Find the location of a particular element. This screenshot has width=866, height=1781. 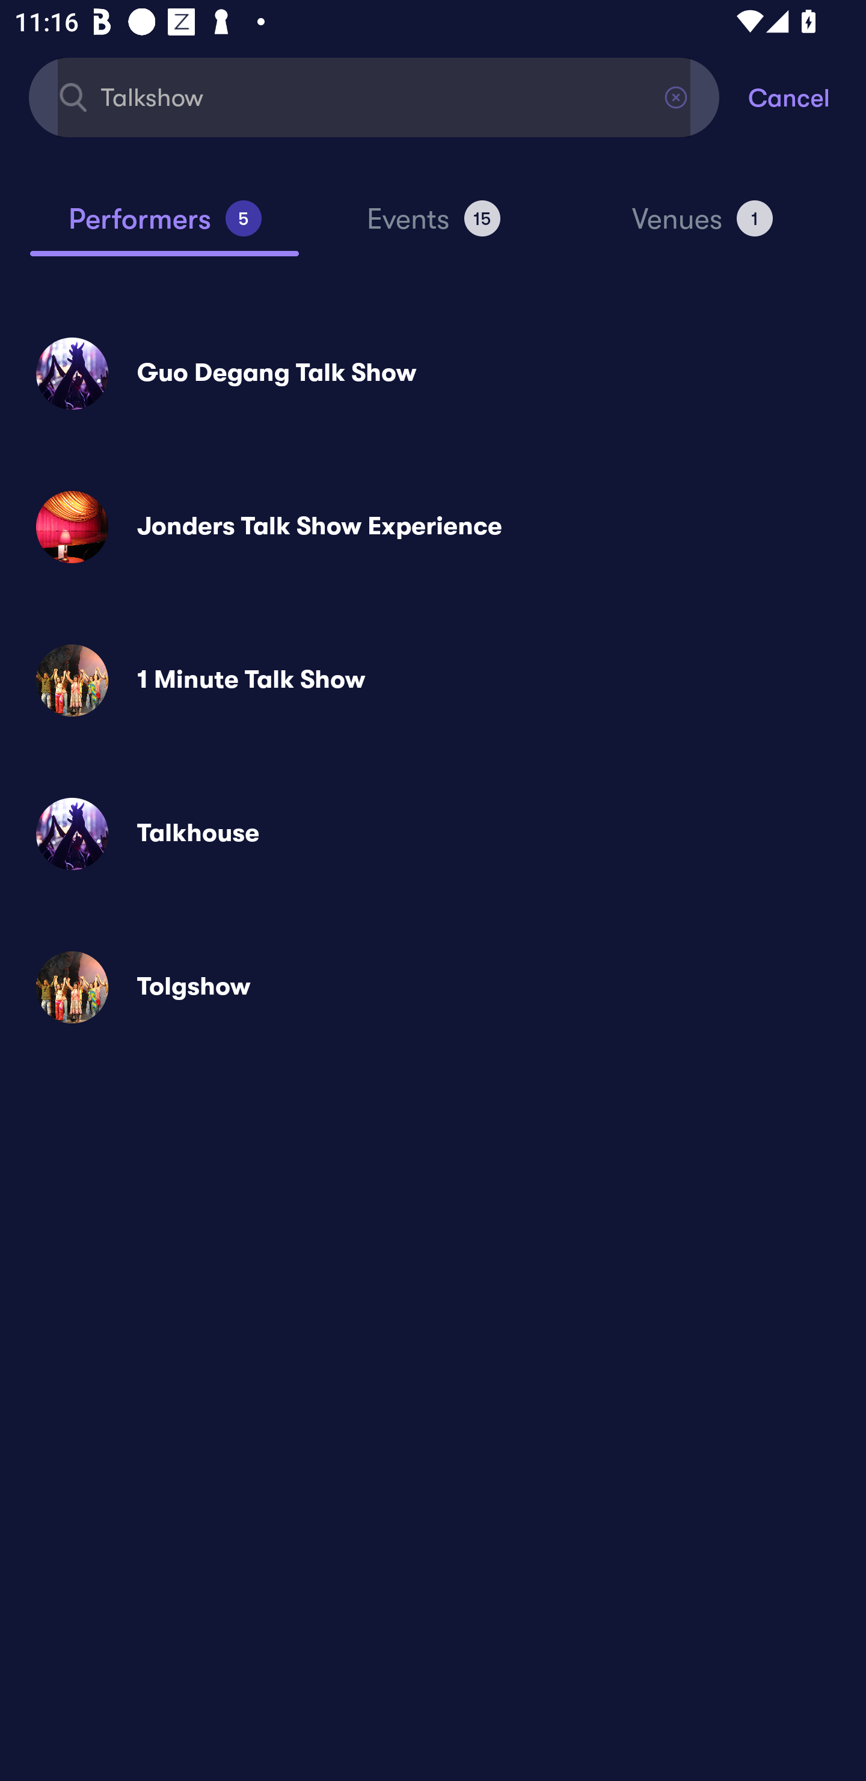

Cancel is located at coordinates (807, 96).